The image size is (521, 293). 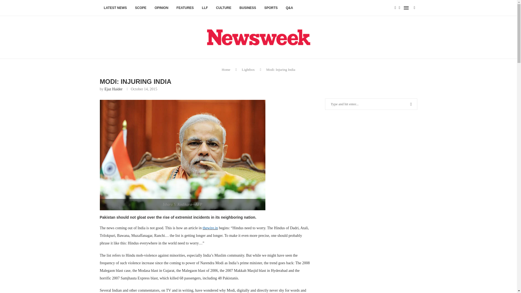 What do you see at coordinates (247, 8) in the screenshot?
I see `BUSINESS` at bounding box center [247, 8].